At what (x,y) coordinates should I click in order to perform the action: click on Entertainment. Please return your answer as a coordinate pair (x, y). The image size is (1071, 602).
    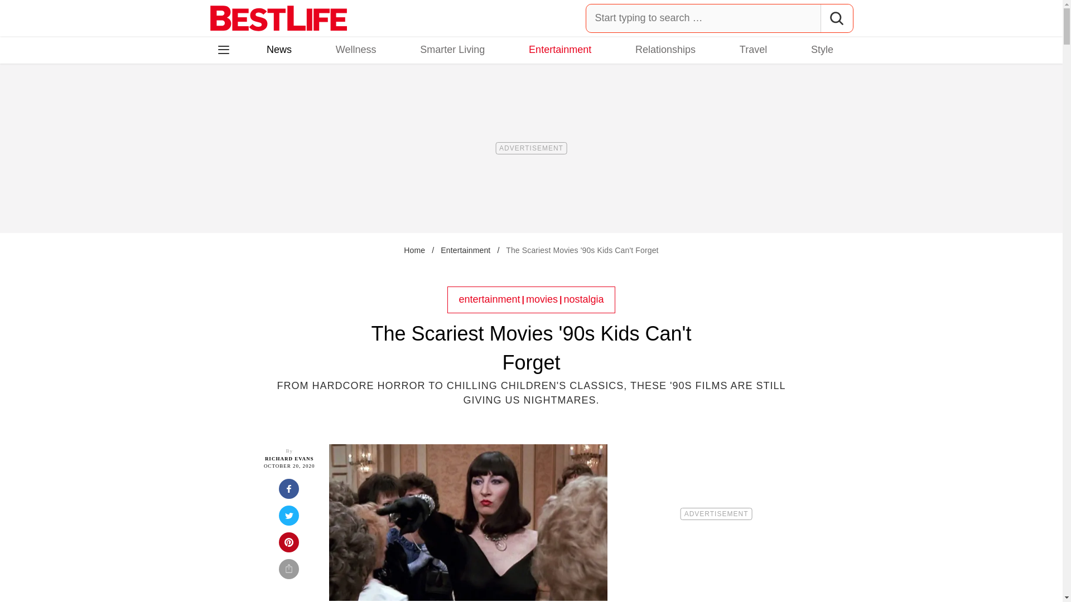
    Looking at the image, I should click on (465, 250).